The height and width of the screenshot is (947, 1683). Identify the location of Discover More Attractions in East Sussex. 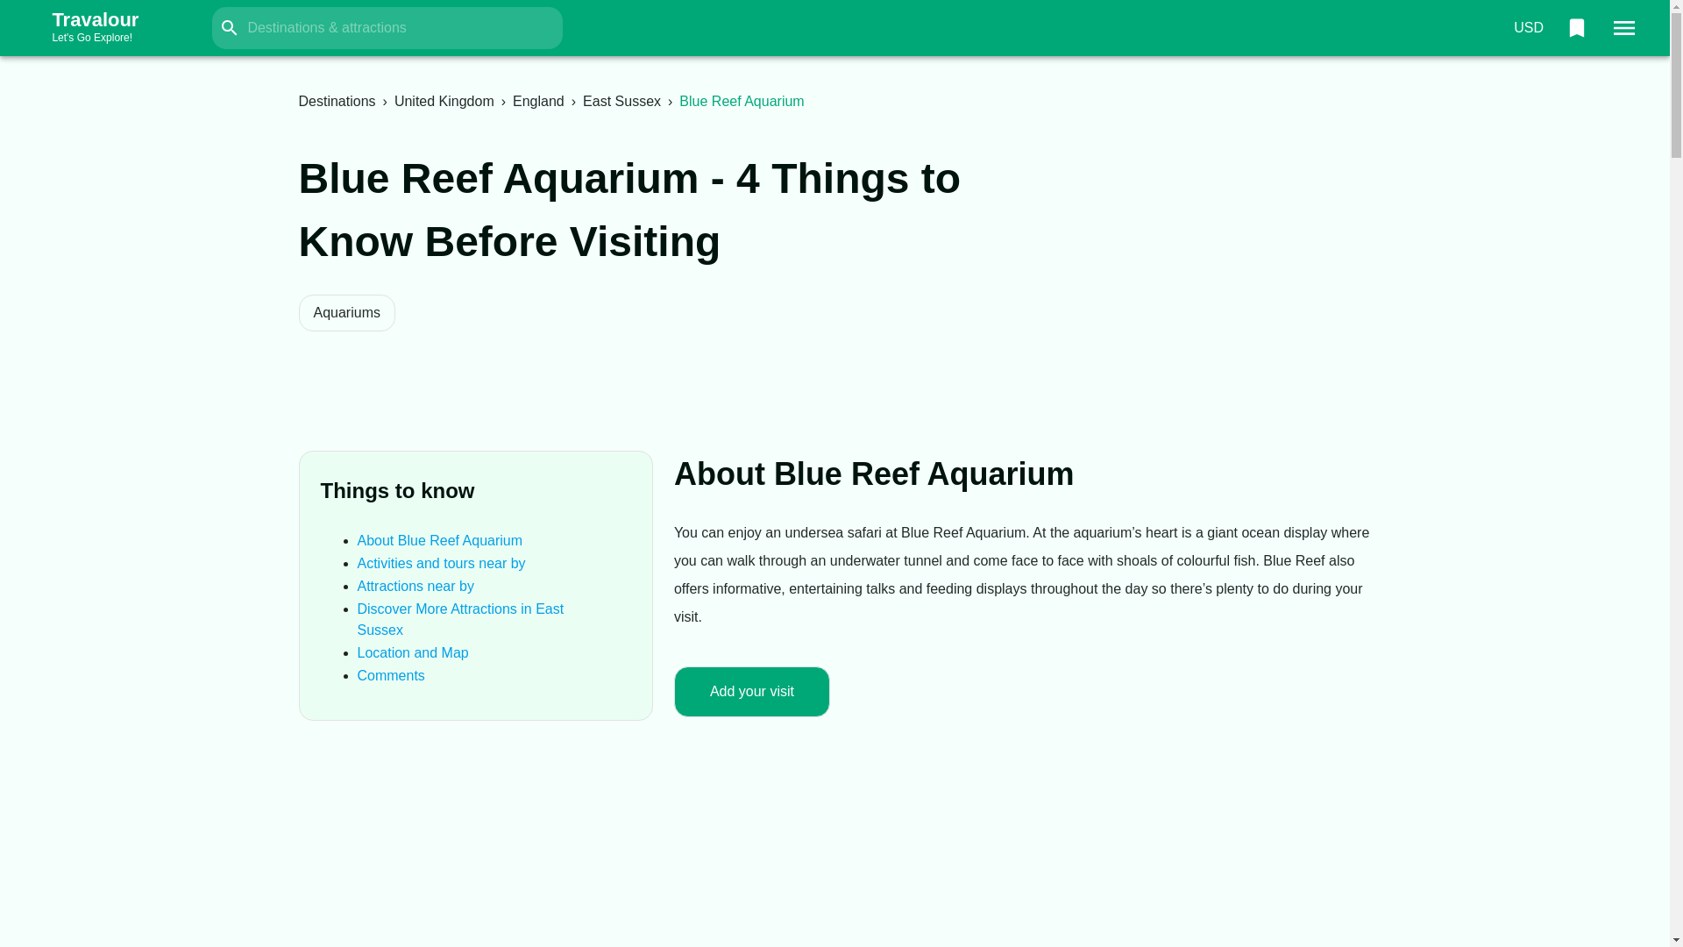
(444, 101).